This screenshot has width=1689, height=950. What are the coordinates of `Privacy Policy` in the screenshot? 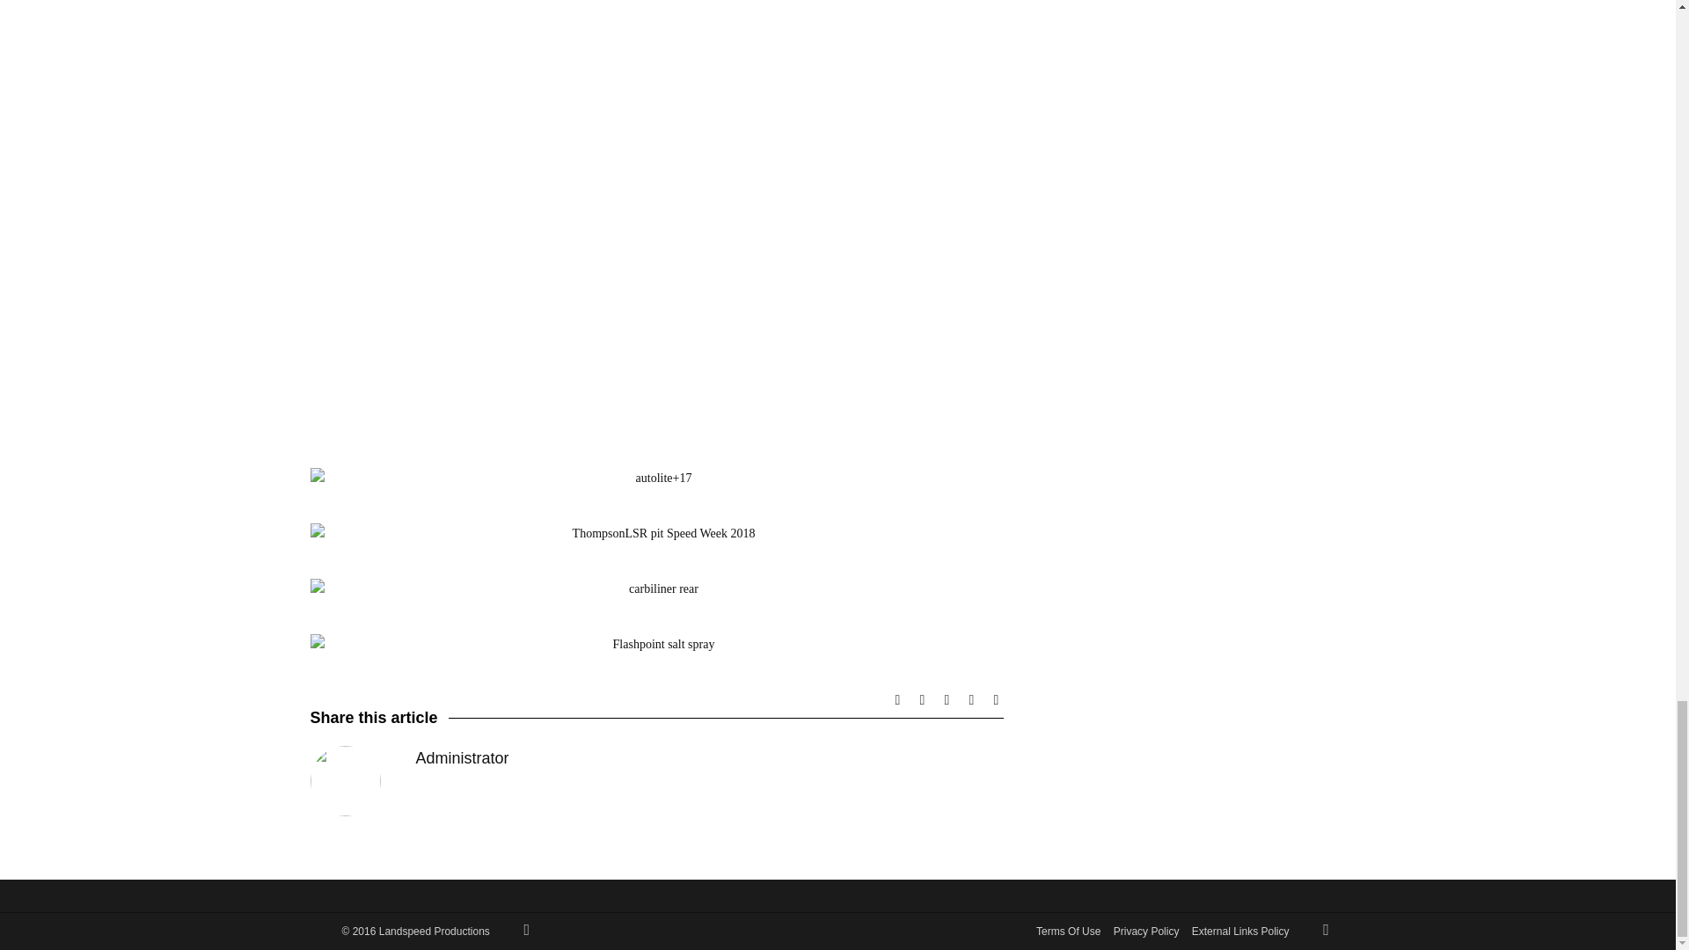 It's located at (1145, 931).